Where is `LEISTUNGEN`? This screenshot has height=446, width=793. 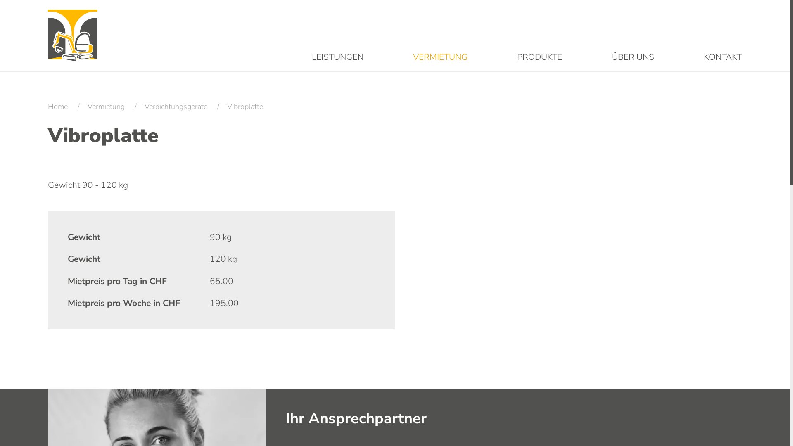
LEISTUNGEN is located at coordinates (338, 57).